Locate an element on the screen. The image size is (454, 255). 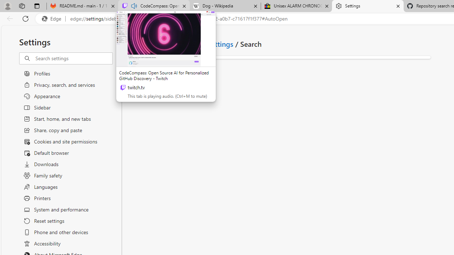
App and notification settings is located at coordinates (187, 44).